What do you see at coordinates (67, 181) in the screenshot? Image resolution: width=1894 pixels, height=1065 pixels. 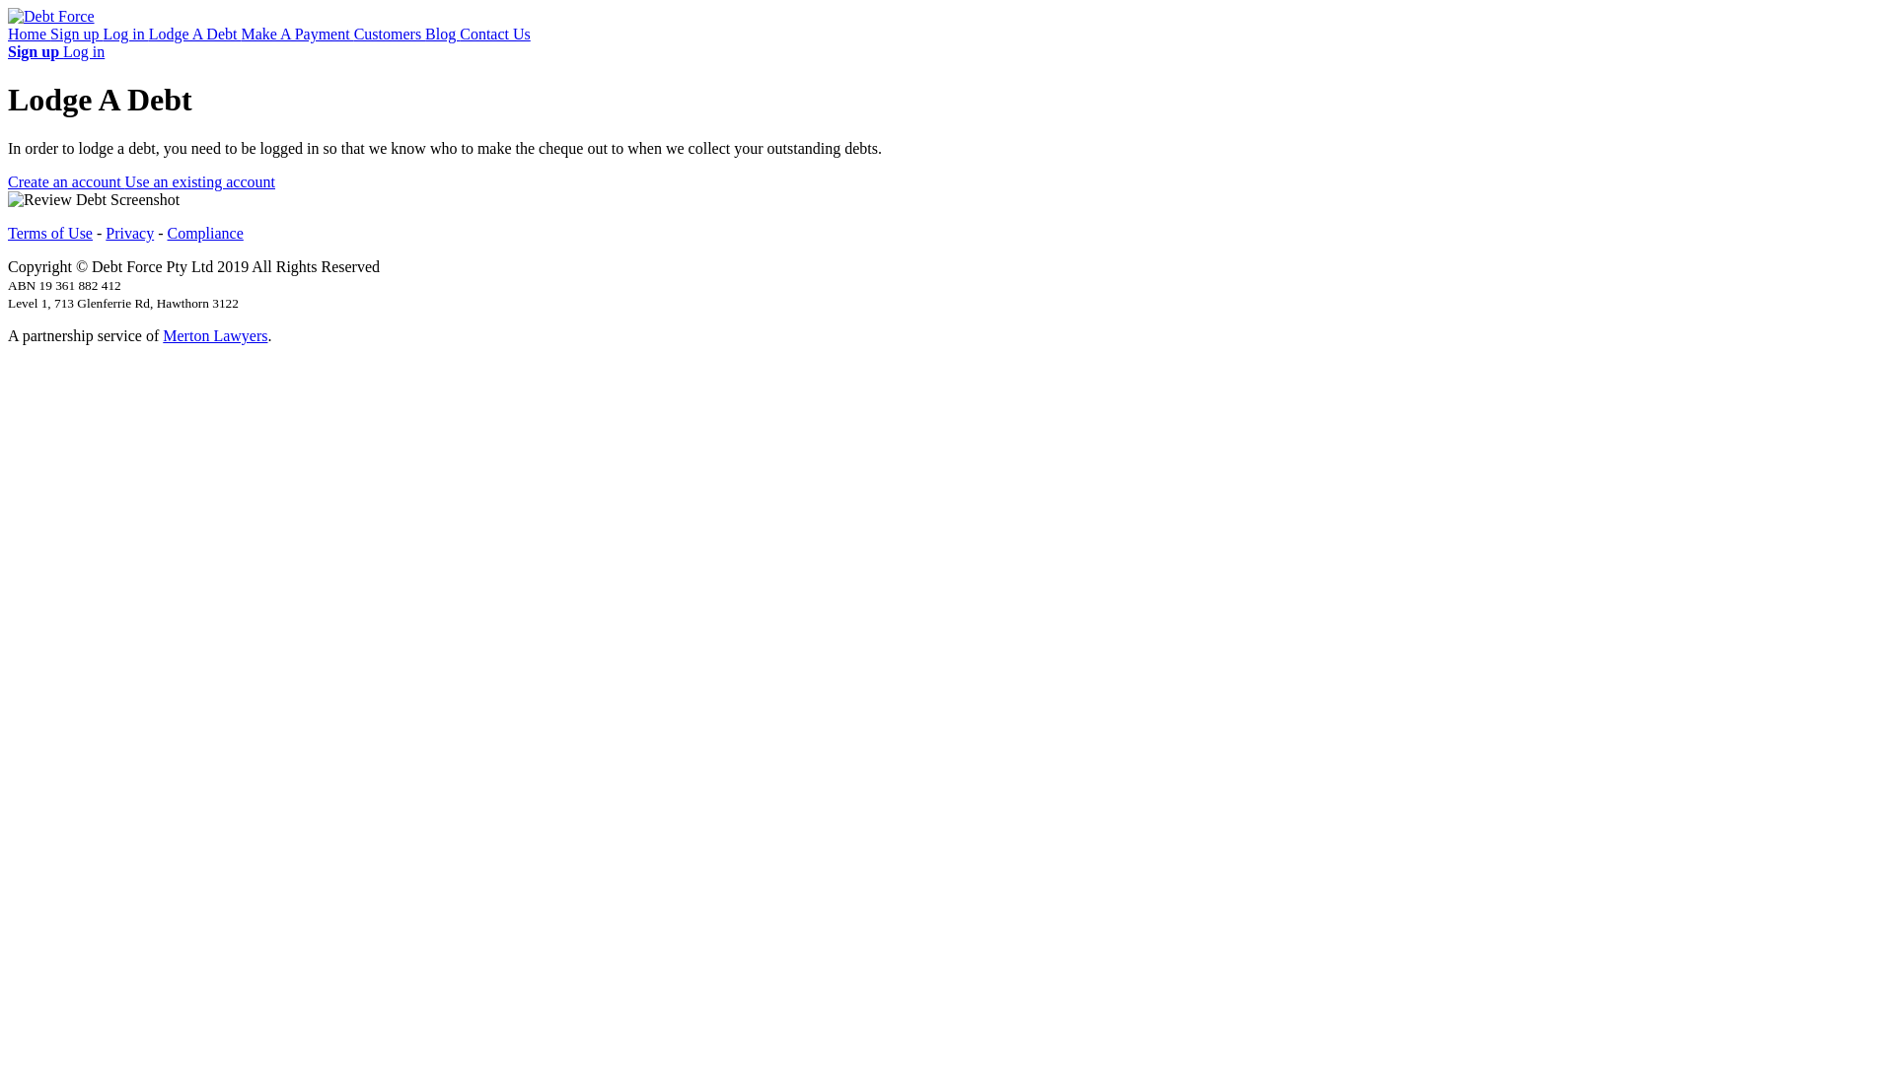 I see `Create an account` at bounding box center [67, 181].